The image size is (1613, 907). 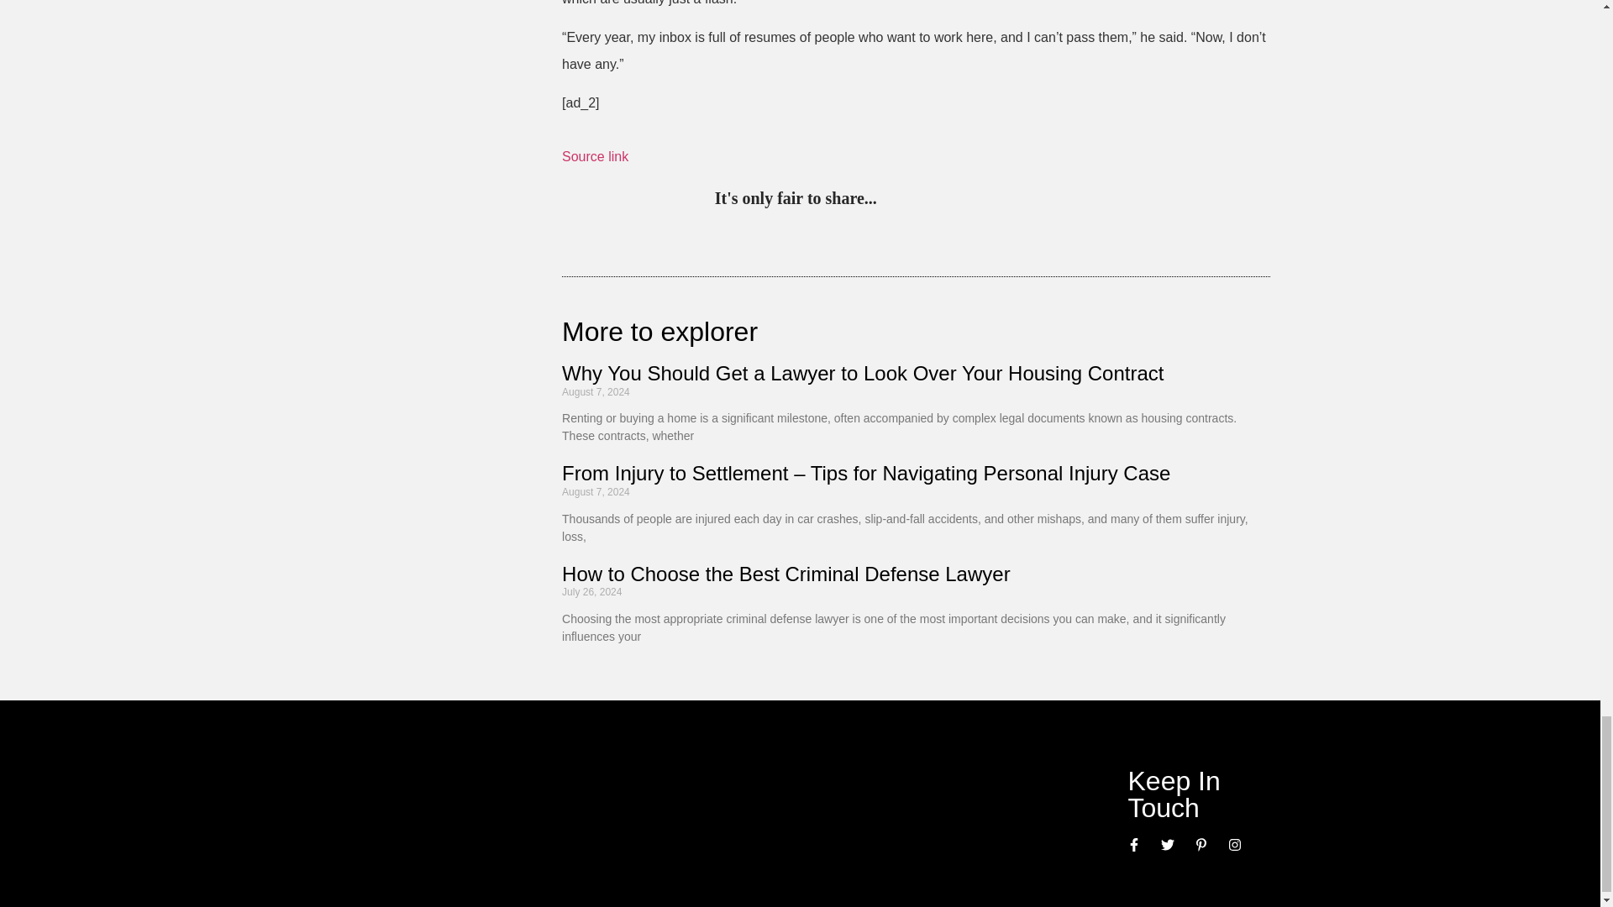 I want to click on facebook, so click(x=1032, y=200).